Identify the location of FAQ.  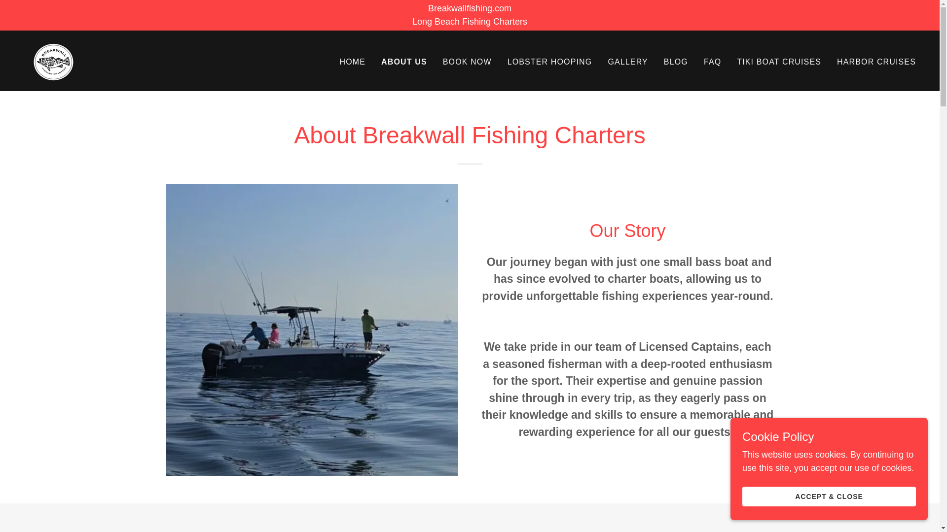
(712, 62).